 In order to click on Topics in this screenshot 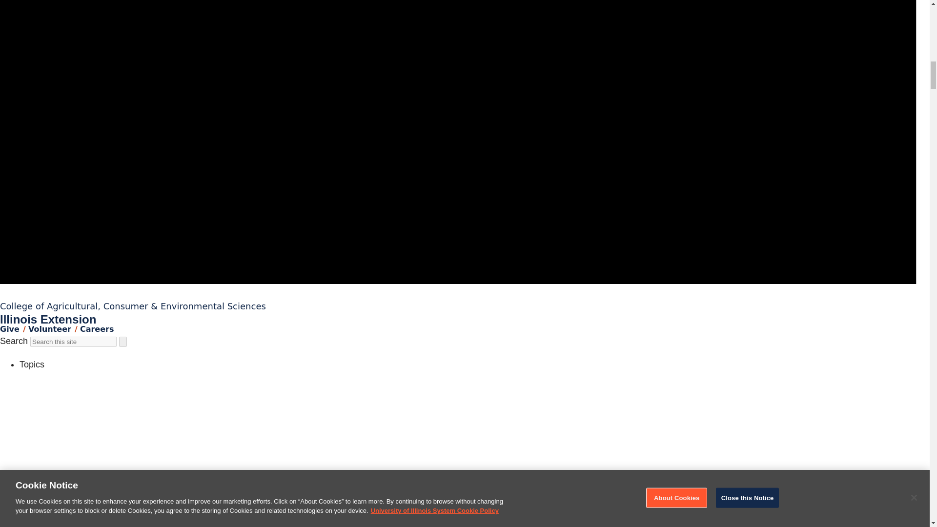, I will do `click(32, 364)`.